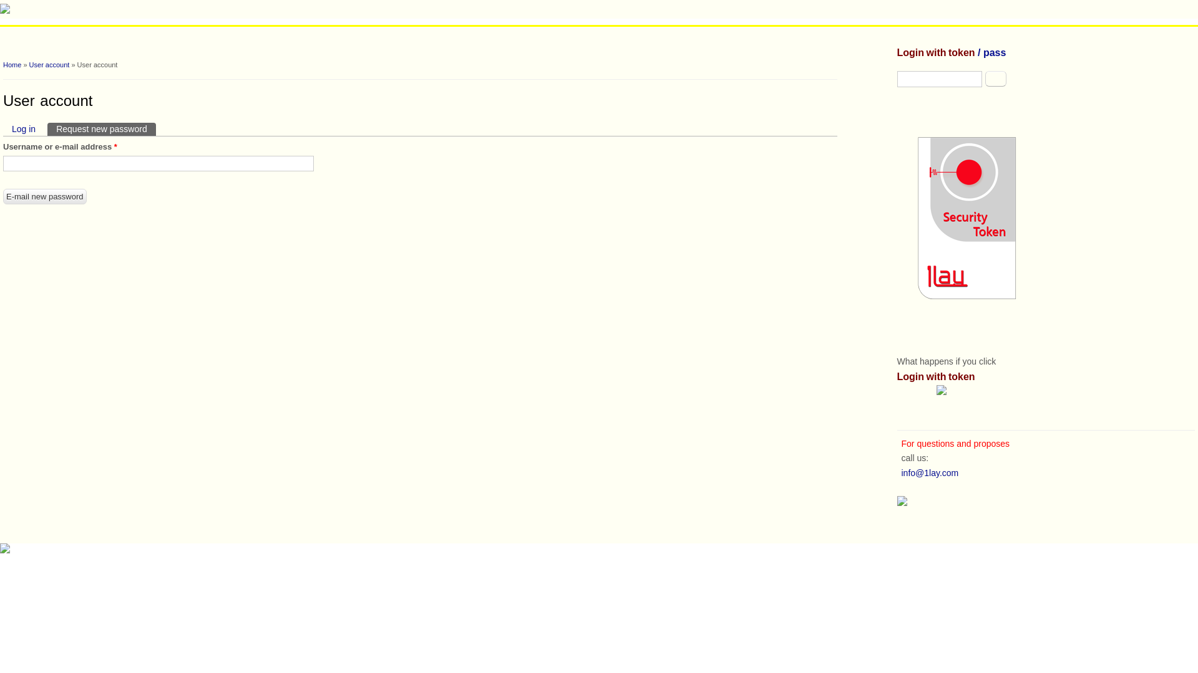 The image size is (1198, 673). I want to click on Log in, so click(24, 130).